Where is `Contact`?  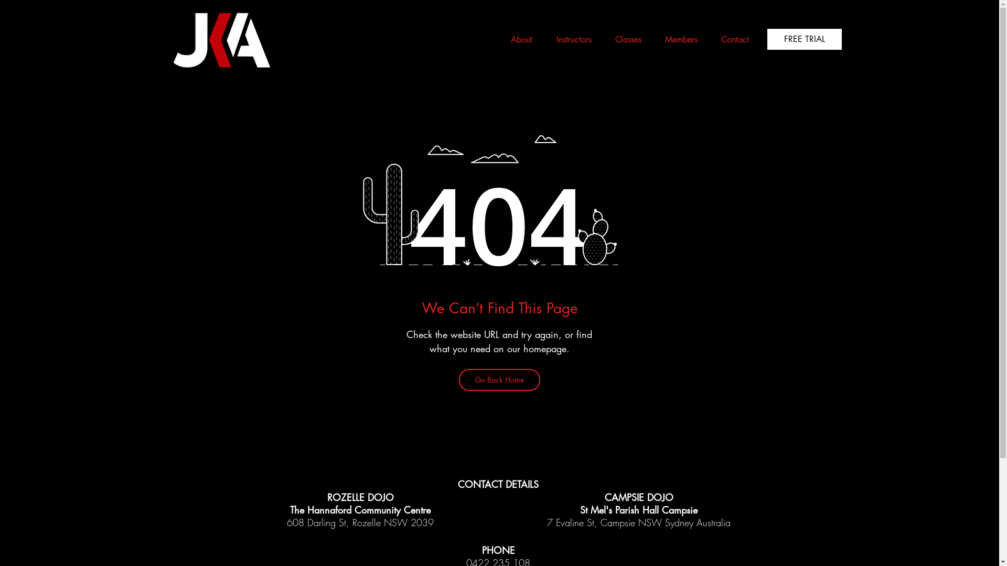 Contact is located at coordinates (731, 40).